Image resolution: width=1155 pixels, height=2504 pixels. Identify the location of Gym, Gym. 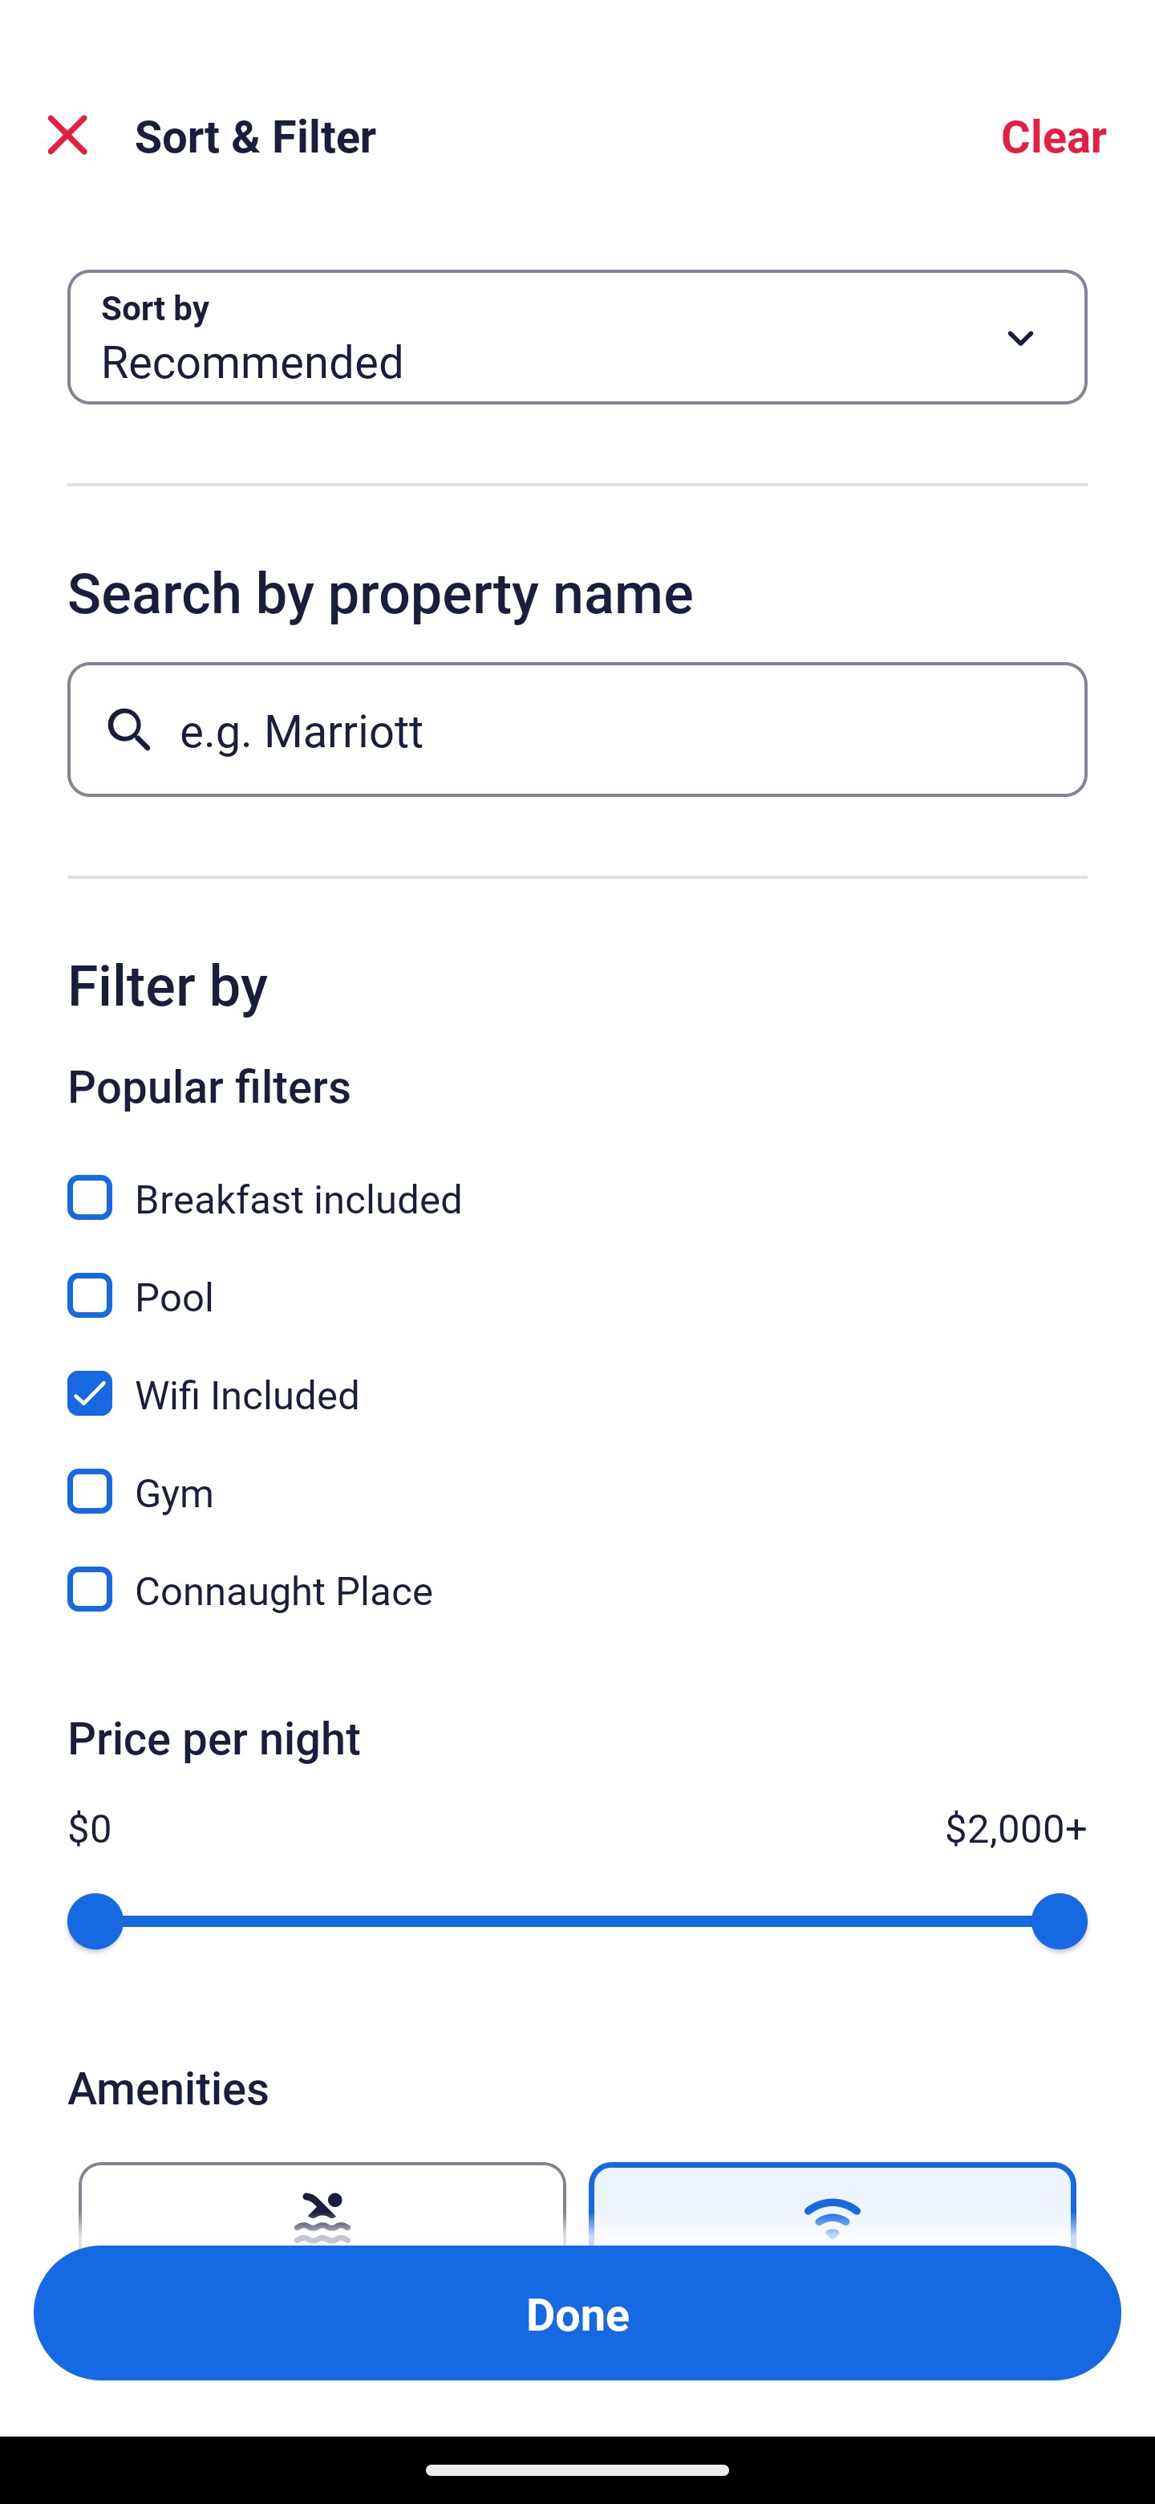
(577, 1474).